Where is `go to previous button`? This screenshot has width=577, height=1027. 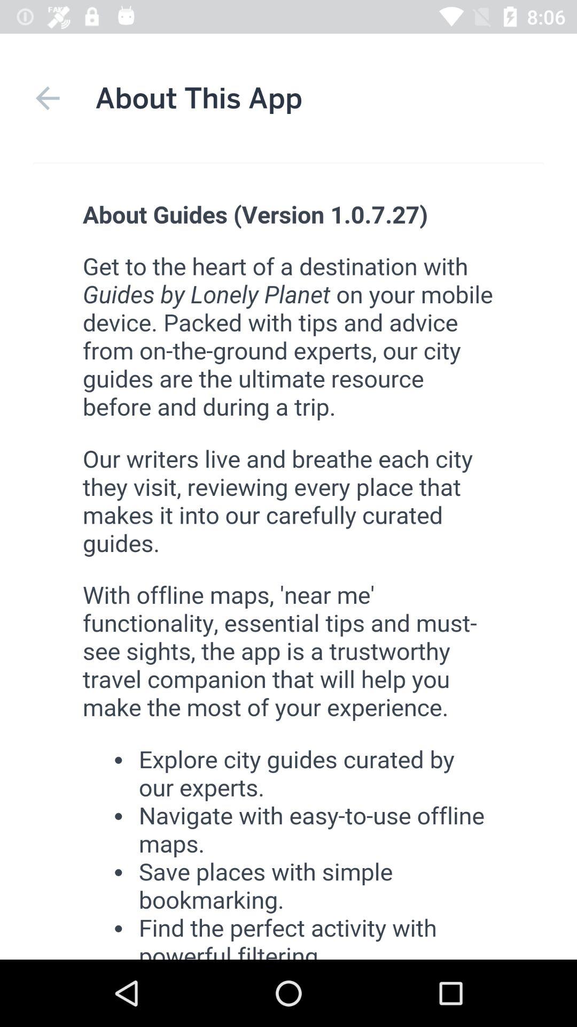
go to previous button is located at coordinates (48, 98).